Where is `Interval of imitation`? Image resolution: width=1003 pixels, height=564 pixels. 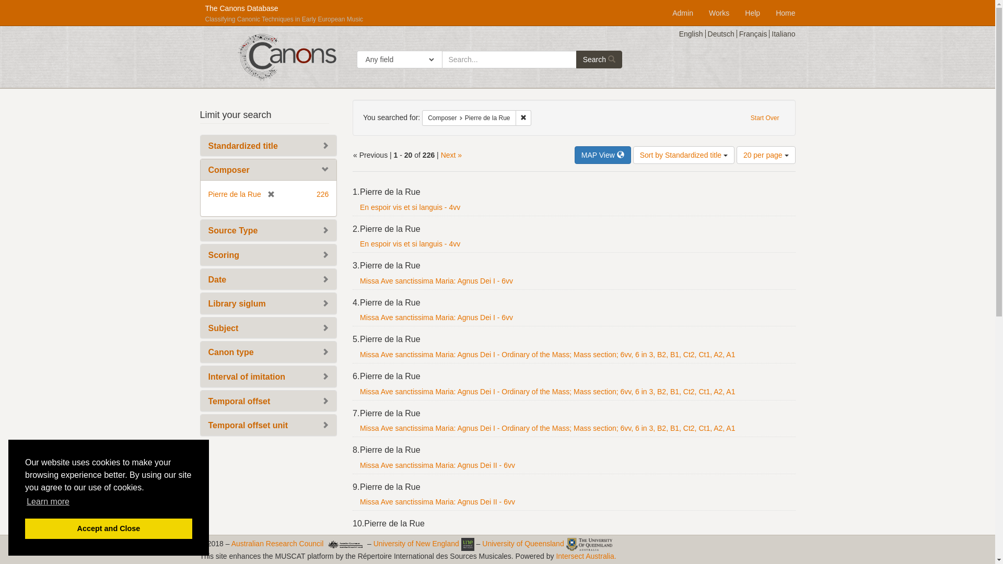
Interval of imitation is located at coordinates (247, 377).